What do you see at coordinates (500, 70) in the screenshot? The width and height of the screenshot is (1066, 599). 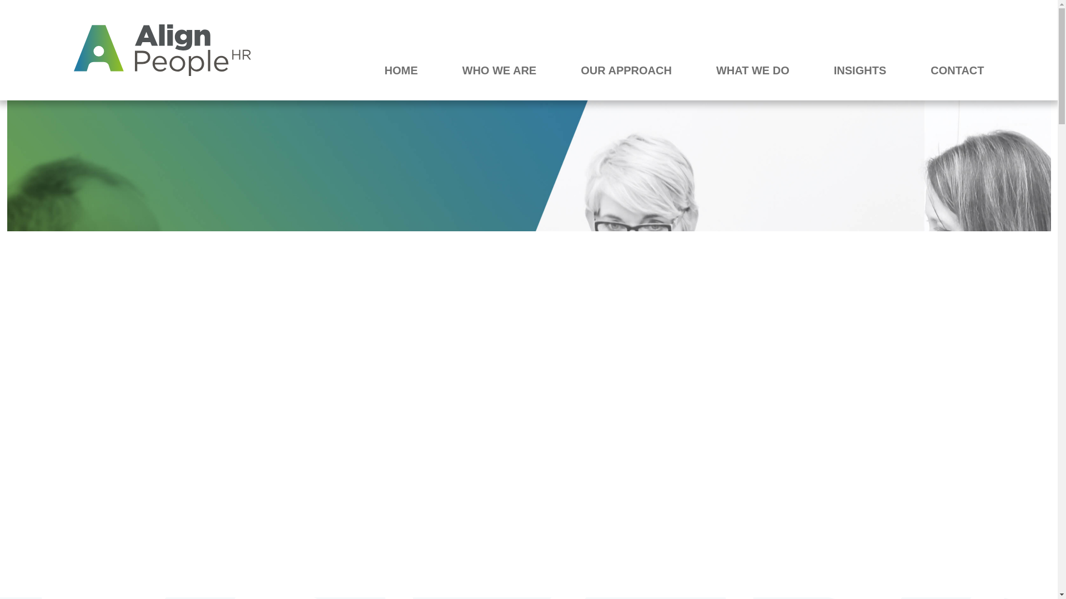 I see `WHO WE ARE` at bounding box center [500, 70].